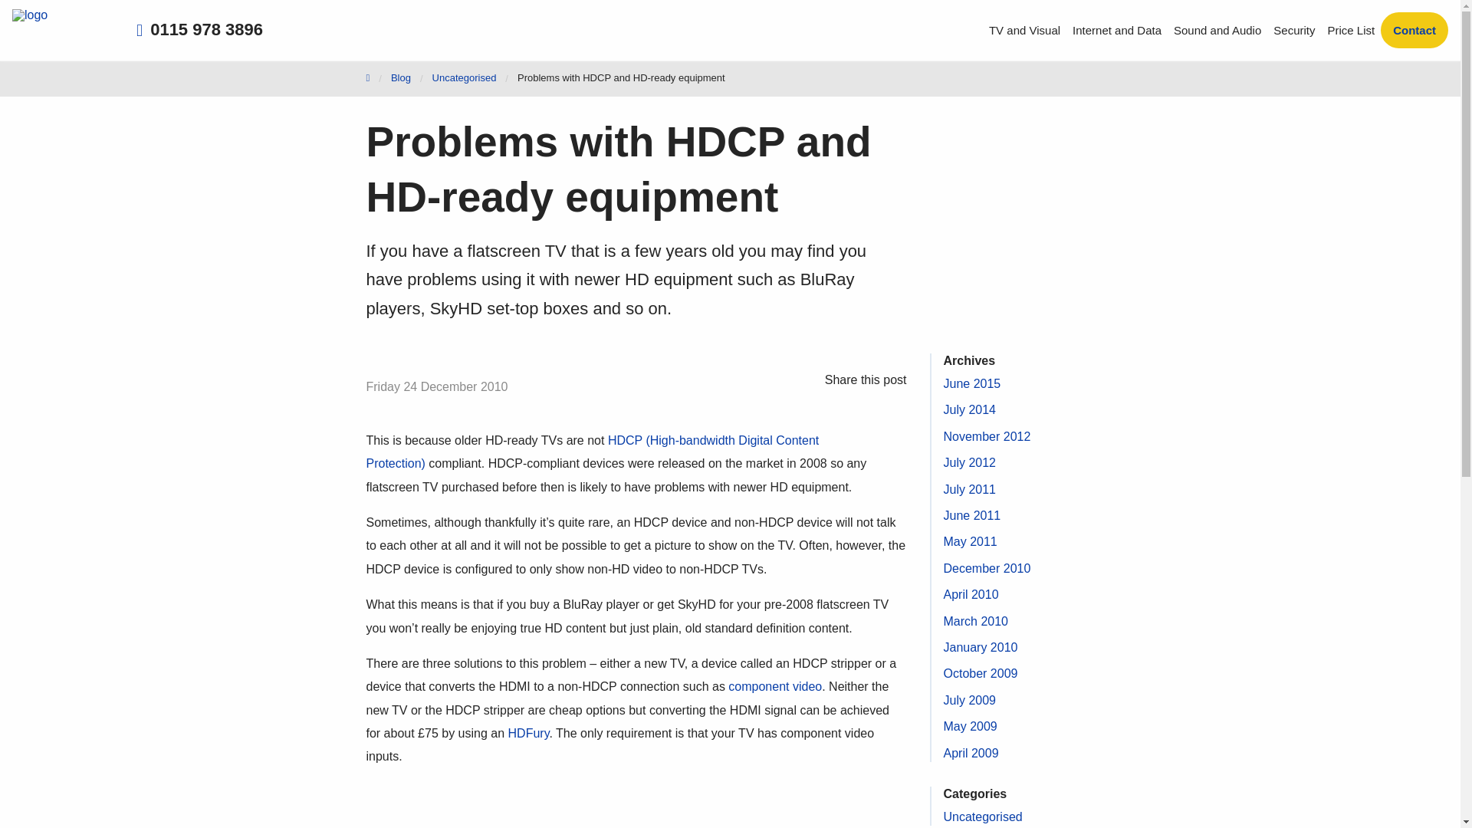 The image size is (1472, 828). Describe the element at coordinates (1414, 30) in the screenshot. I see `Contact` at that location.